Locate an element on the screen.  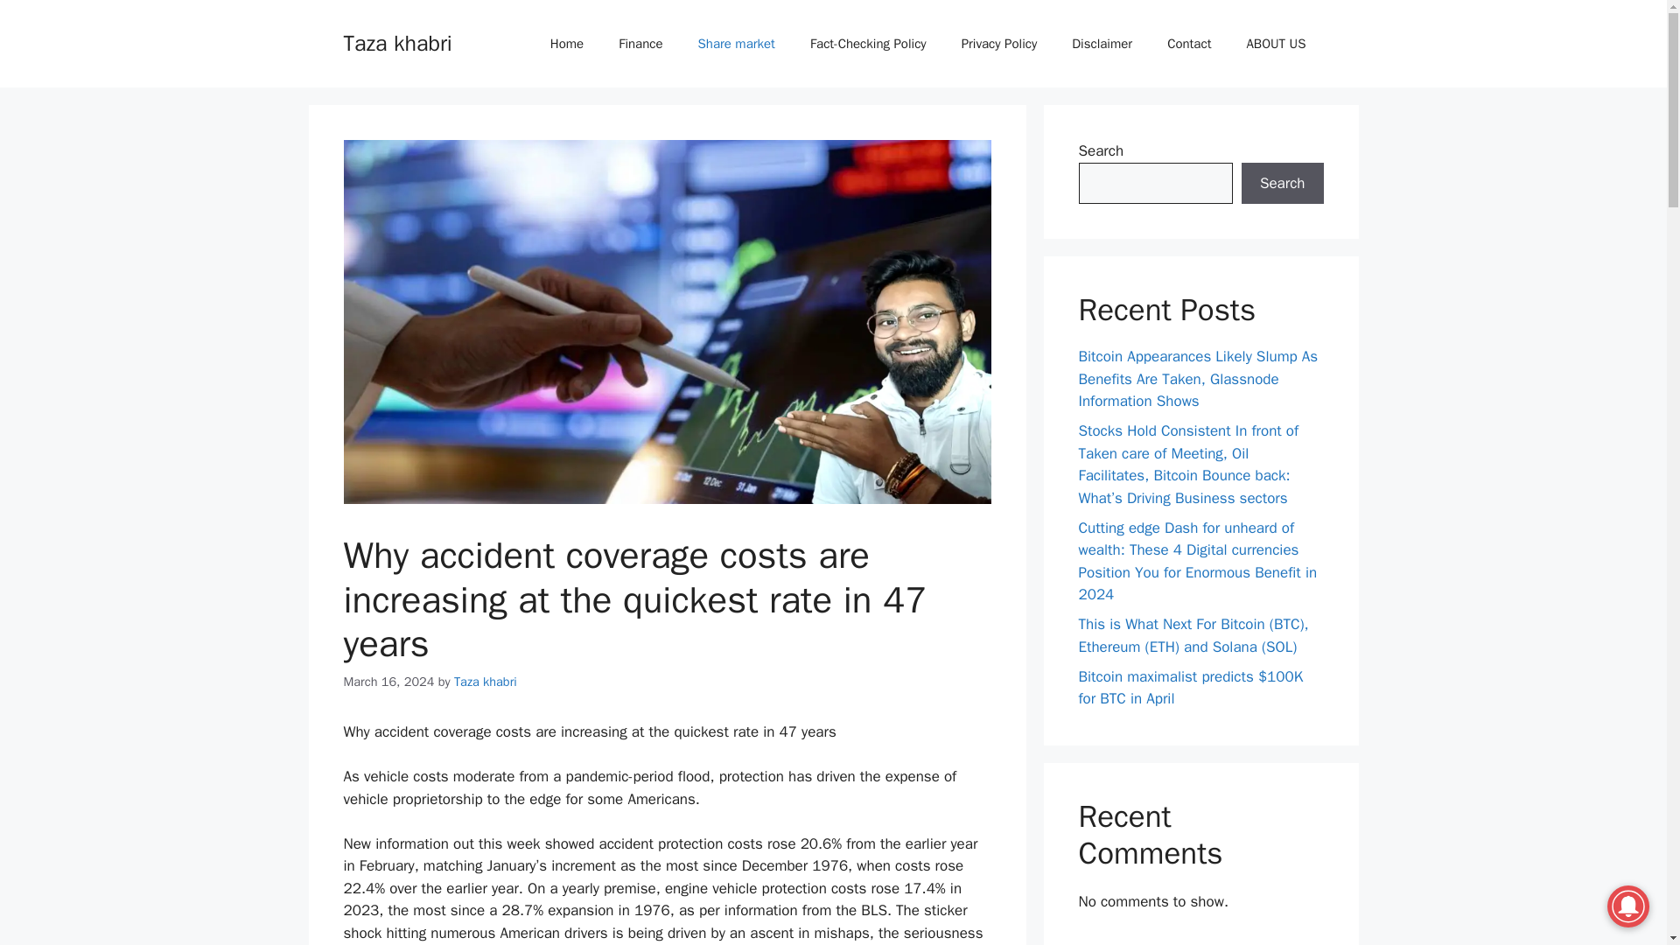
Contact is located at coordinates (1188, 44).